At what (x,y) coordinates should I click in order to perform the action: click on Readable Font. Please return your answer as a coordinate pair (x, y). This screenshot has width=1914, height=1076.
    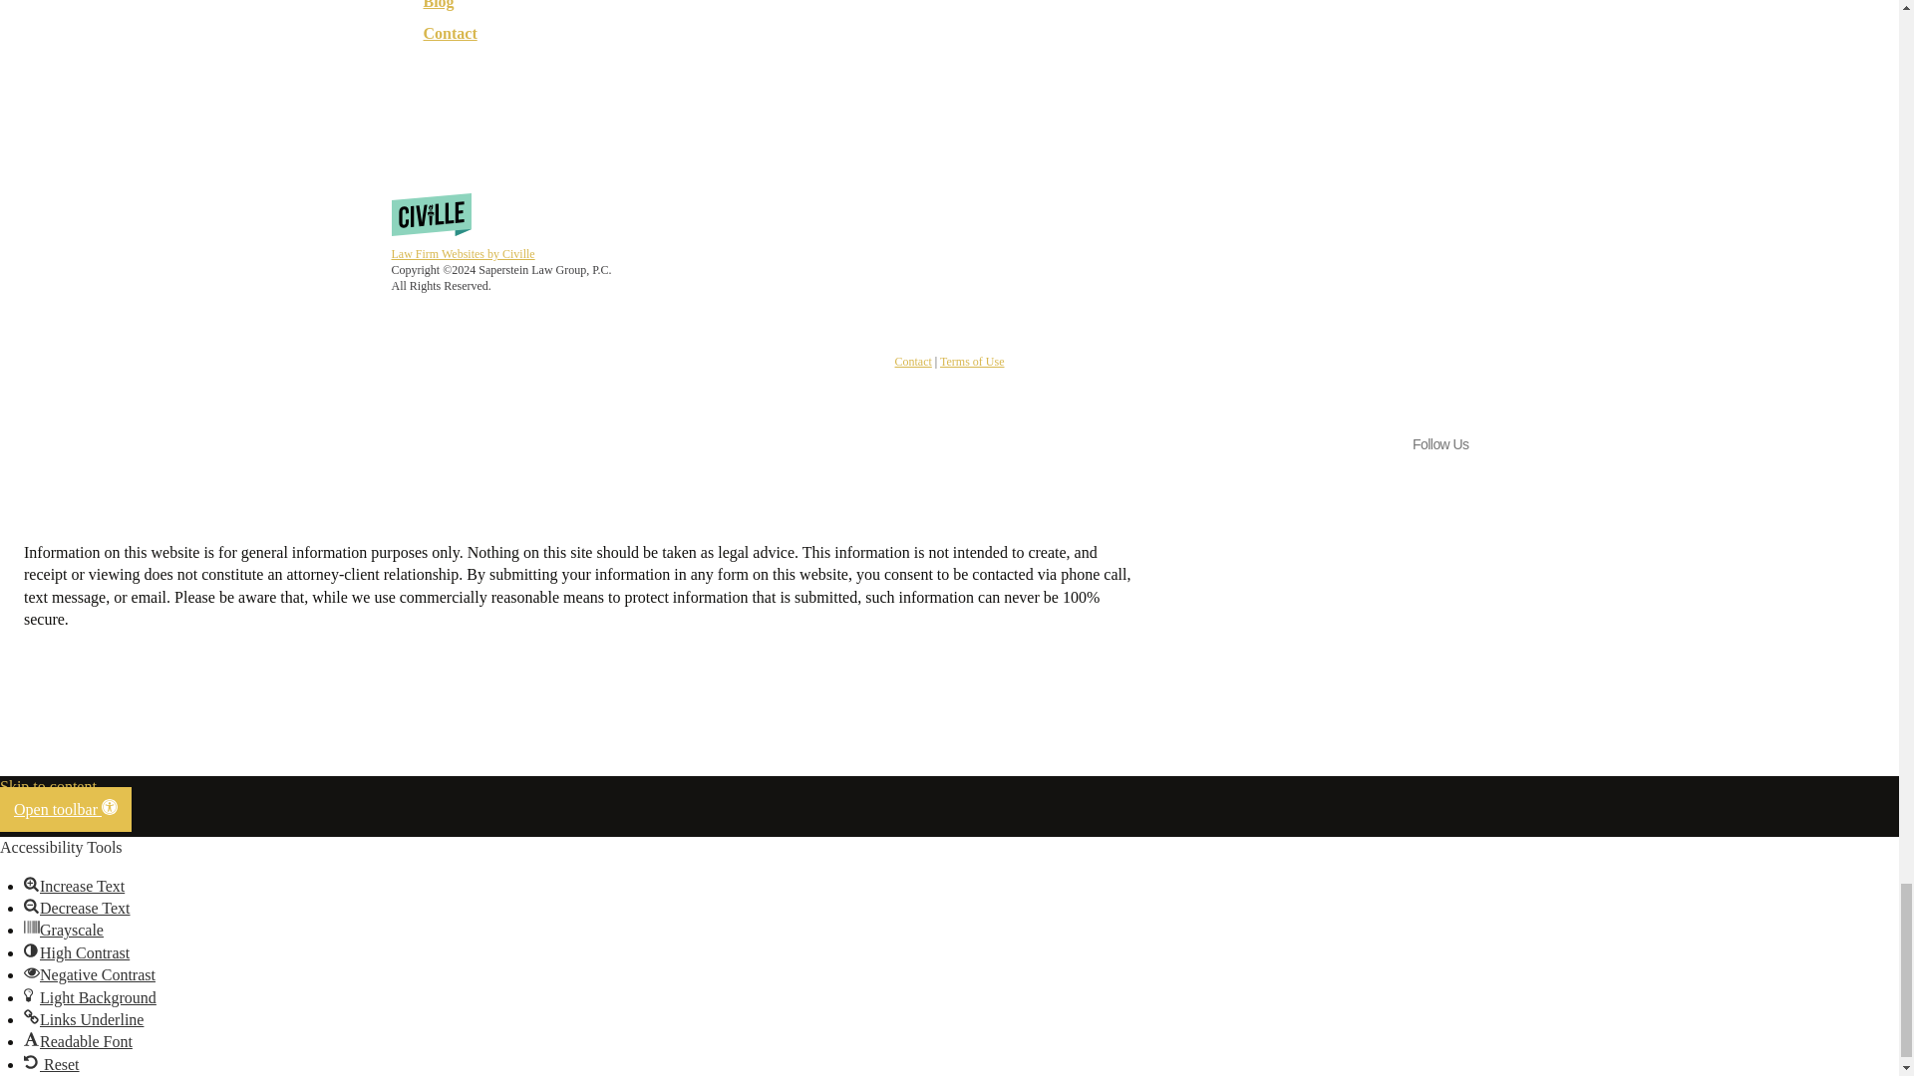
    Looking at the image, I should click on (32, 1038).